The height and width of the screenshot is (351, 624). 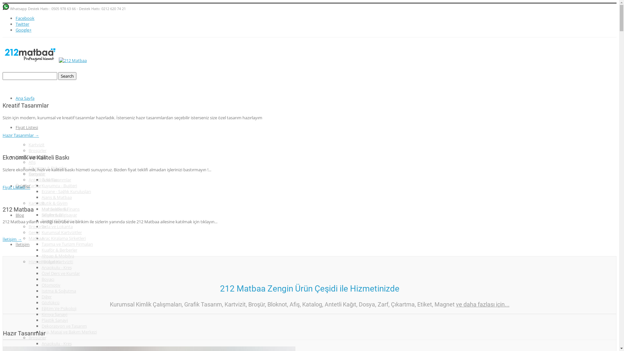 What do you see at coordinates (59, 186) in the screenshot?
I see `Kuyumcu - Bujiteri` at bounding box center [59, 186].